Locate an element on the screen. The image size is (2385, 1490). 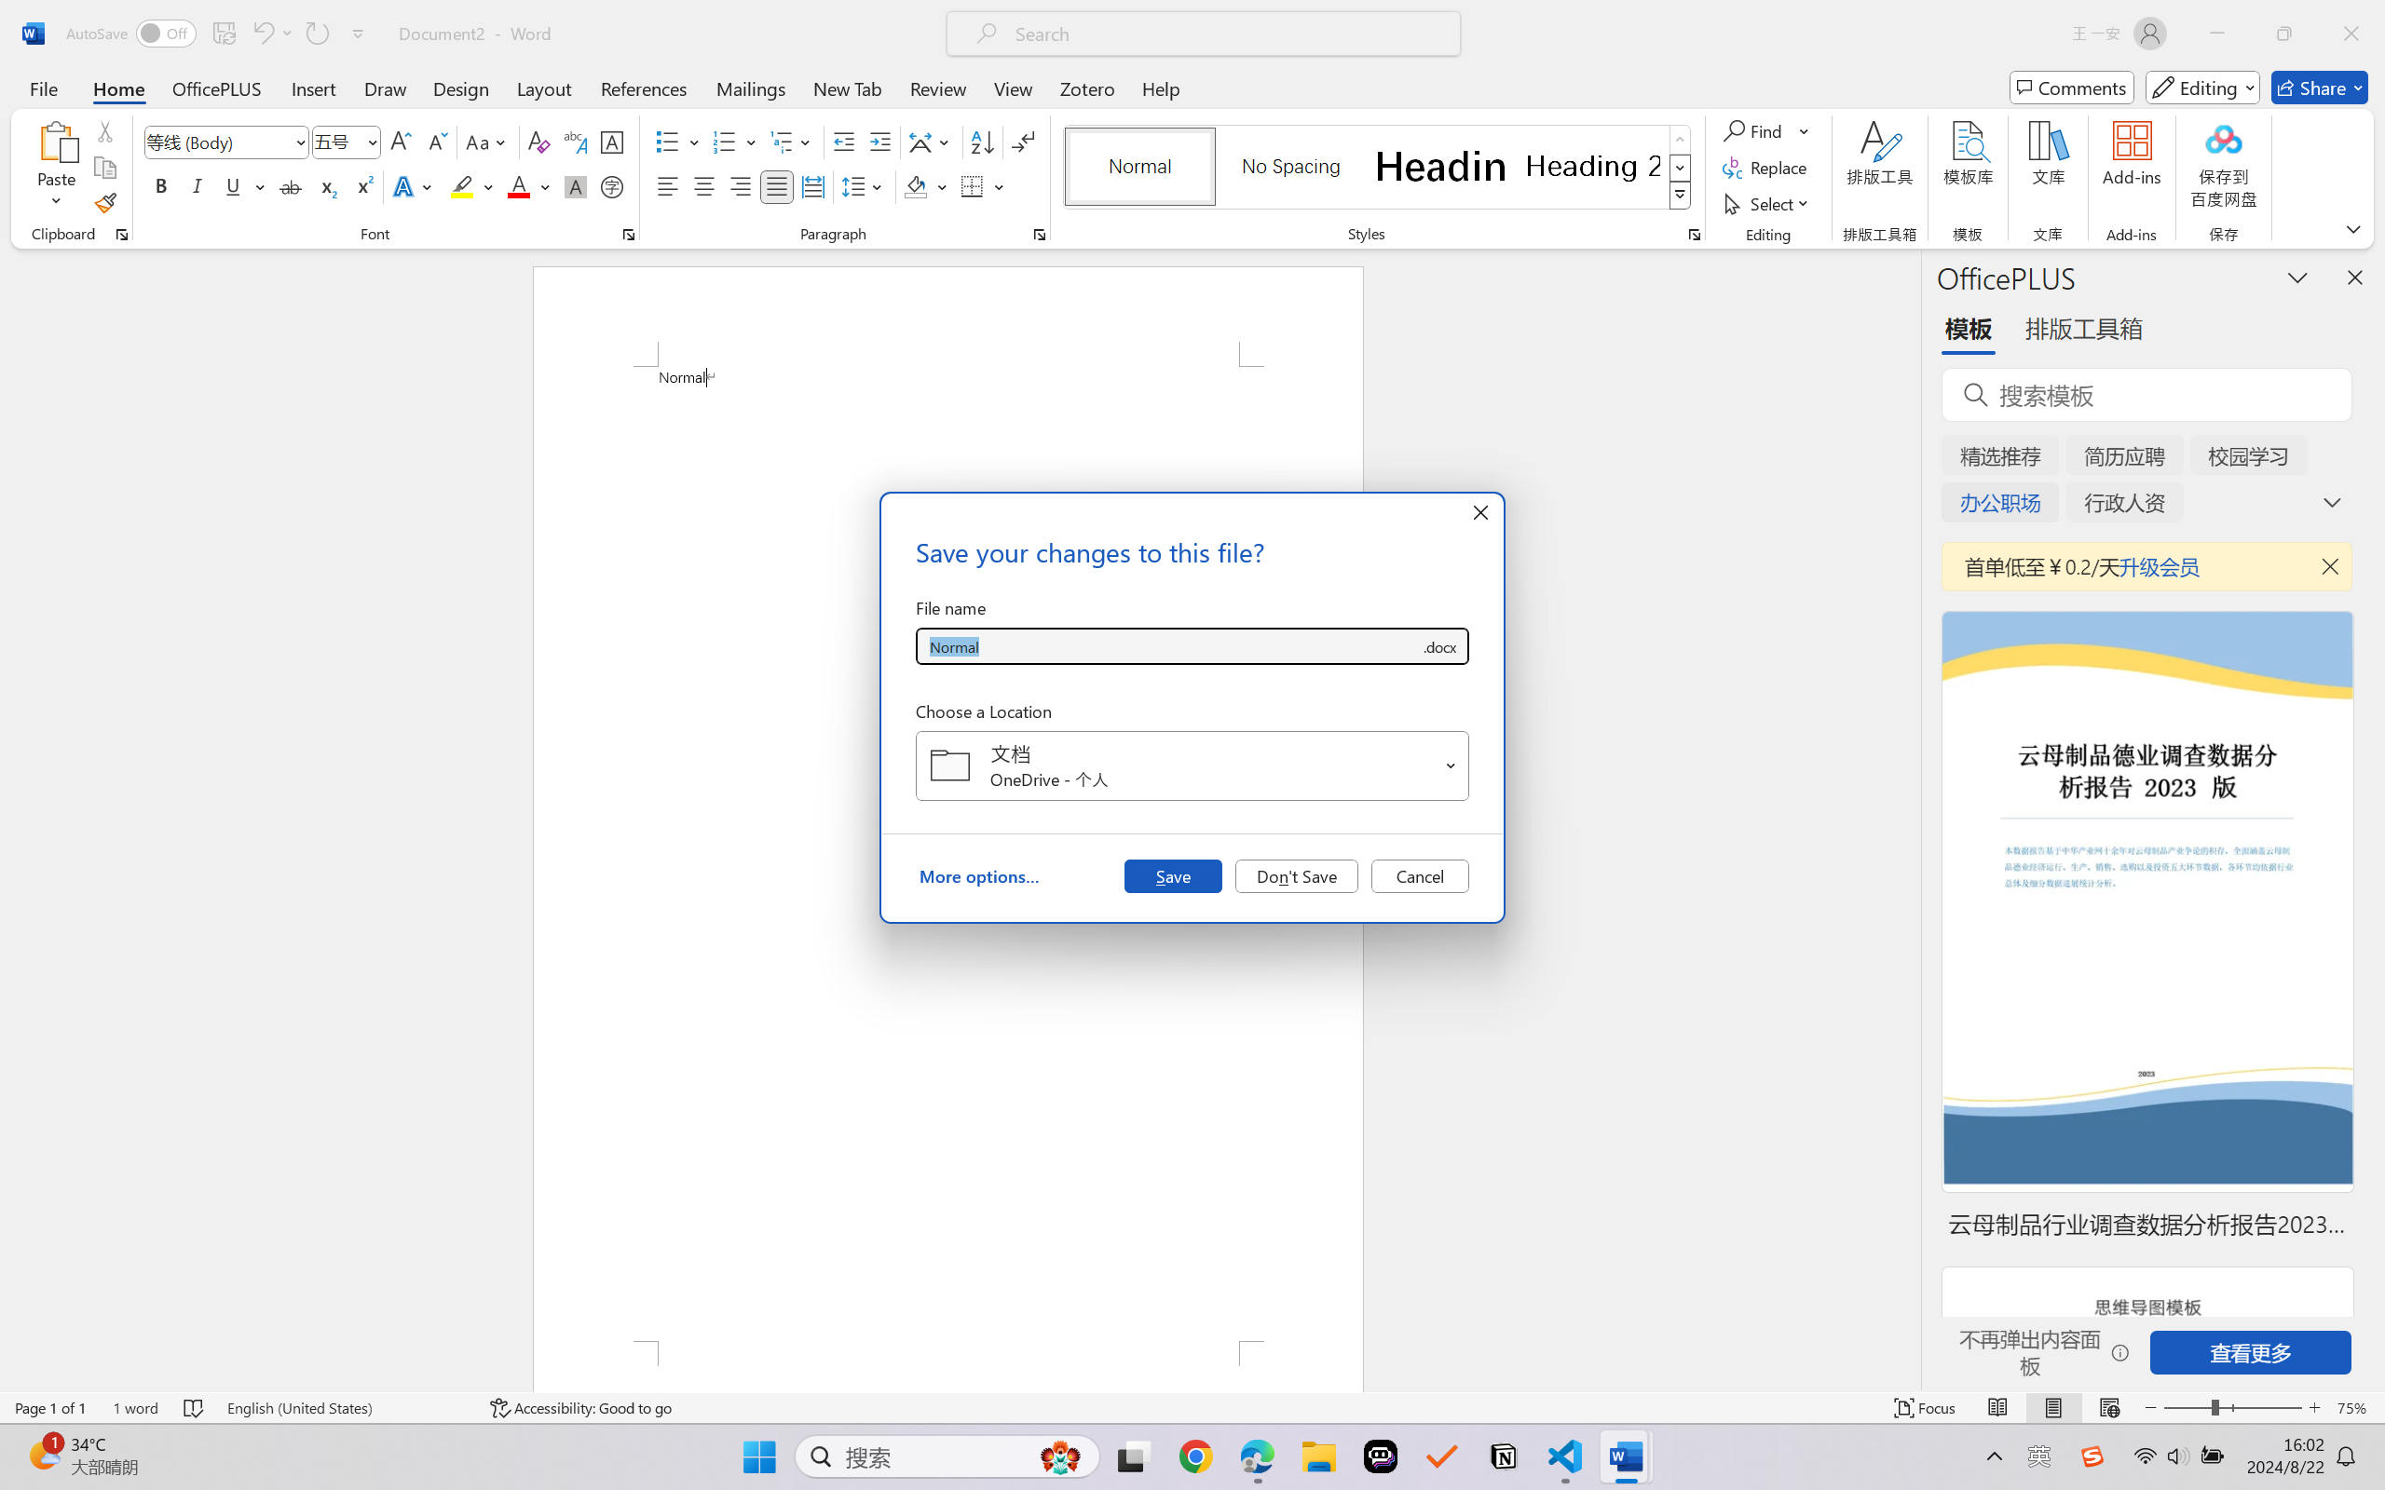
Subscript is located at coordinates (326, 186).